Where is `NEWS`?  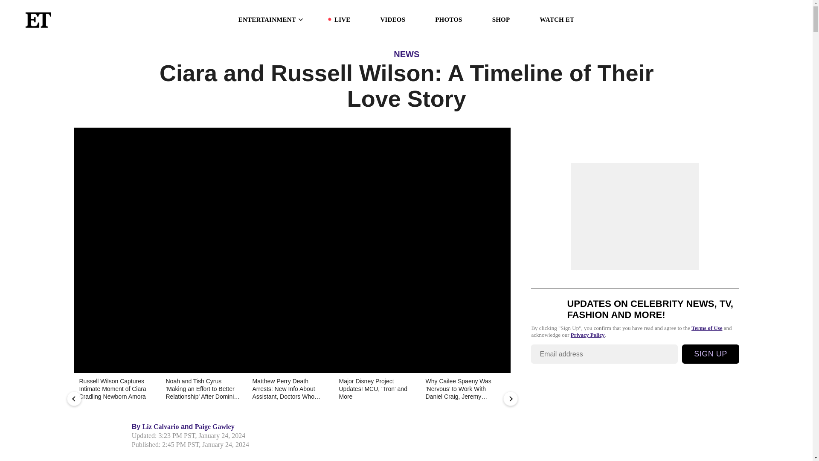 NEWS is located at coordinates (407, 54).